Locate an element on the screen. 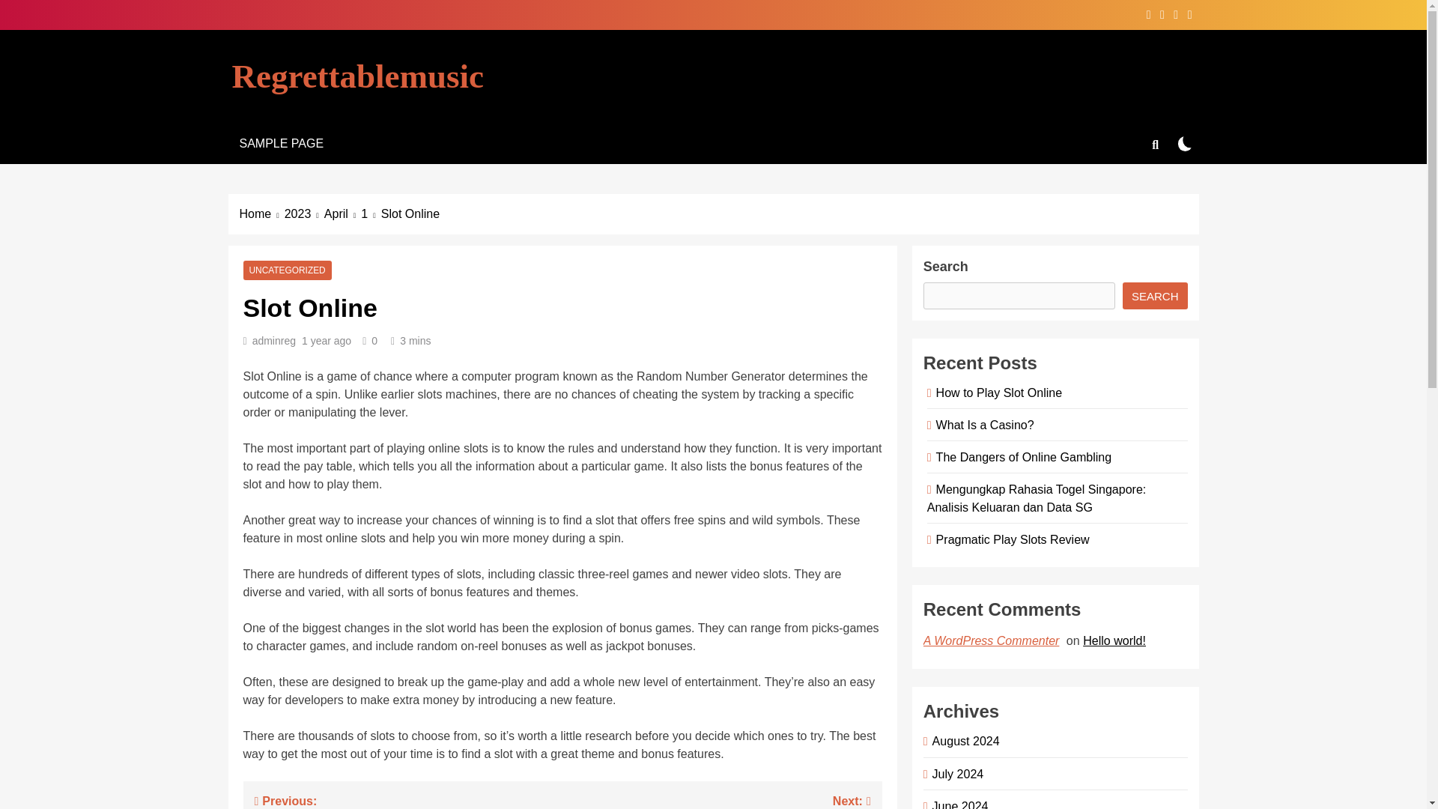 Image resolution: width=1438 pixels, height=809 pixels. 1 is located at coordinates (370, 214).